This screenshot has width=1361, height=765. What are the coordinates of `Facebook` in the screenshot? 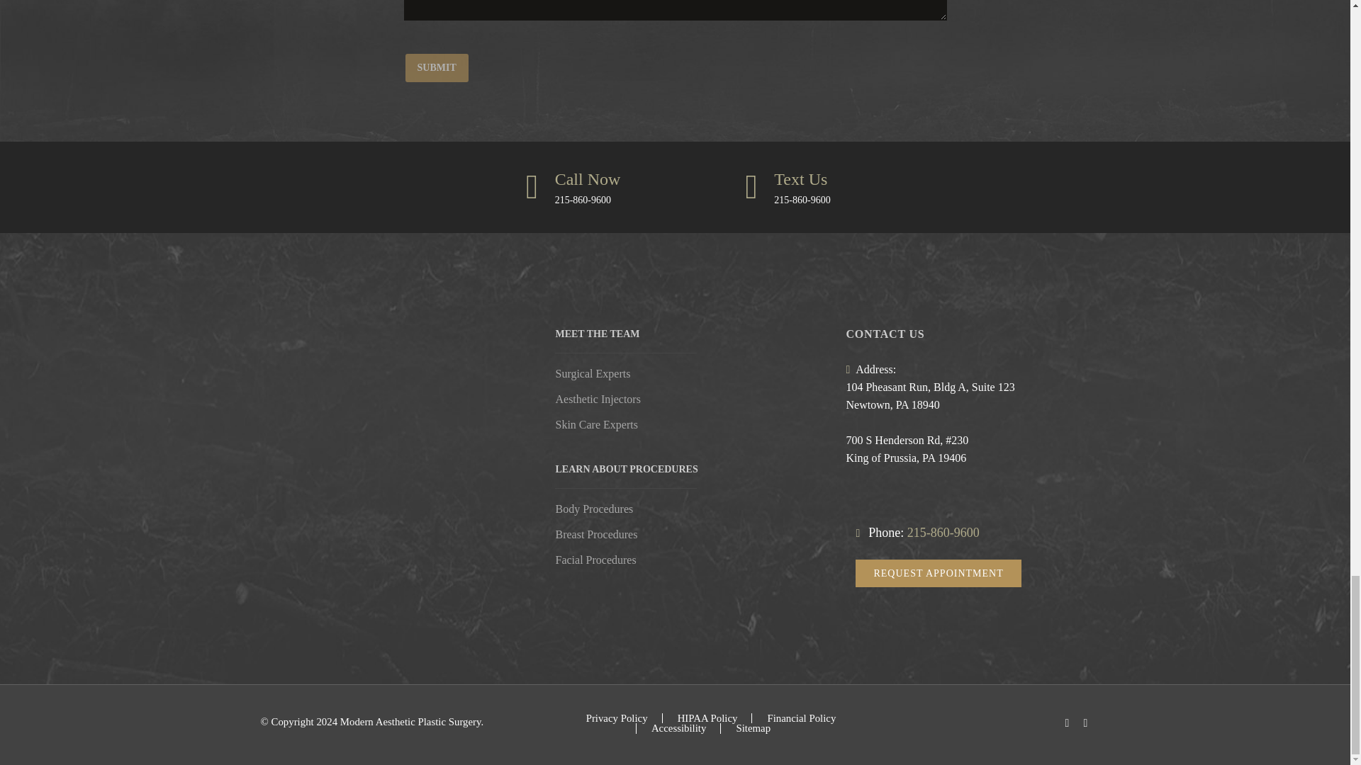 It's located at (1066, 723).